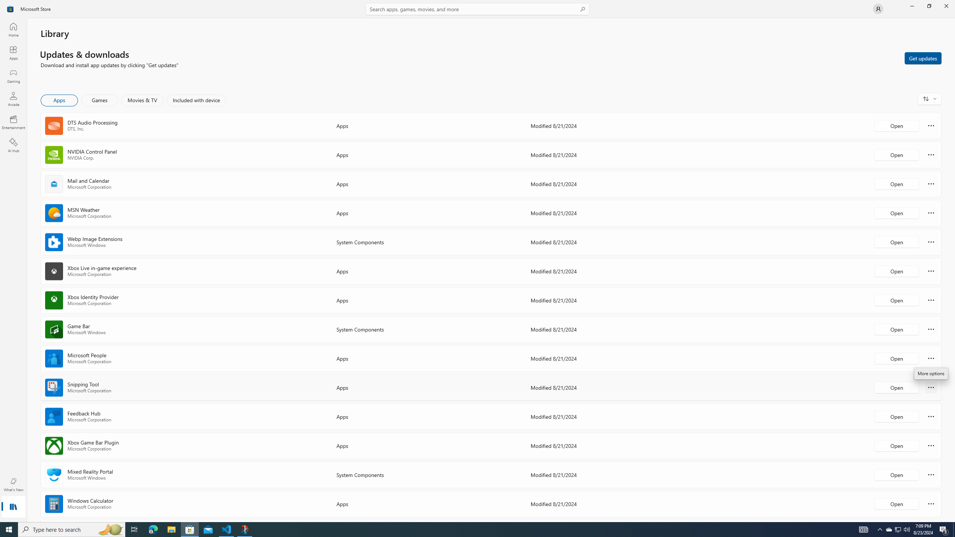  Describe the element at coordinates (142, 100) in the screenshot. I see `Movies & TV` at that location.